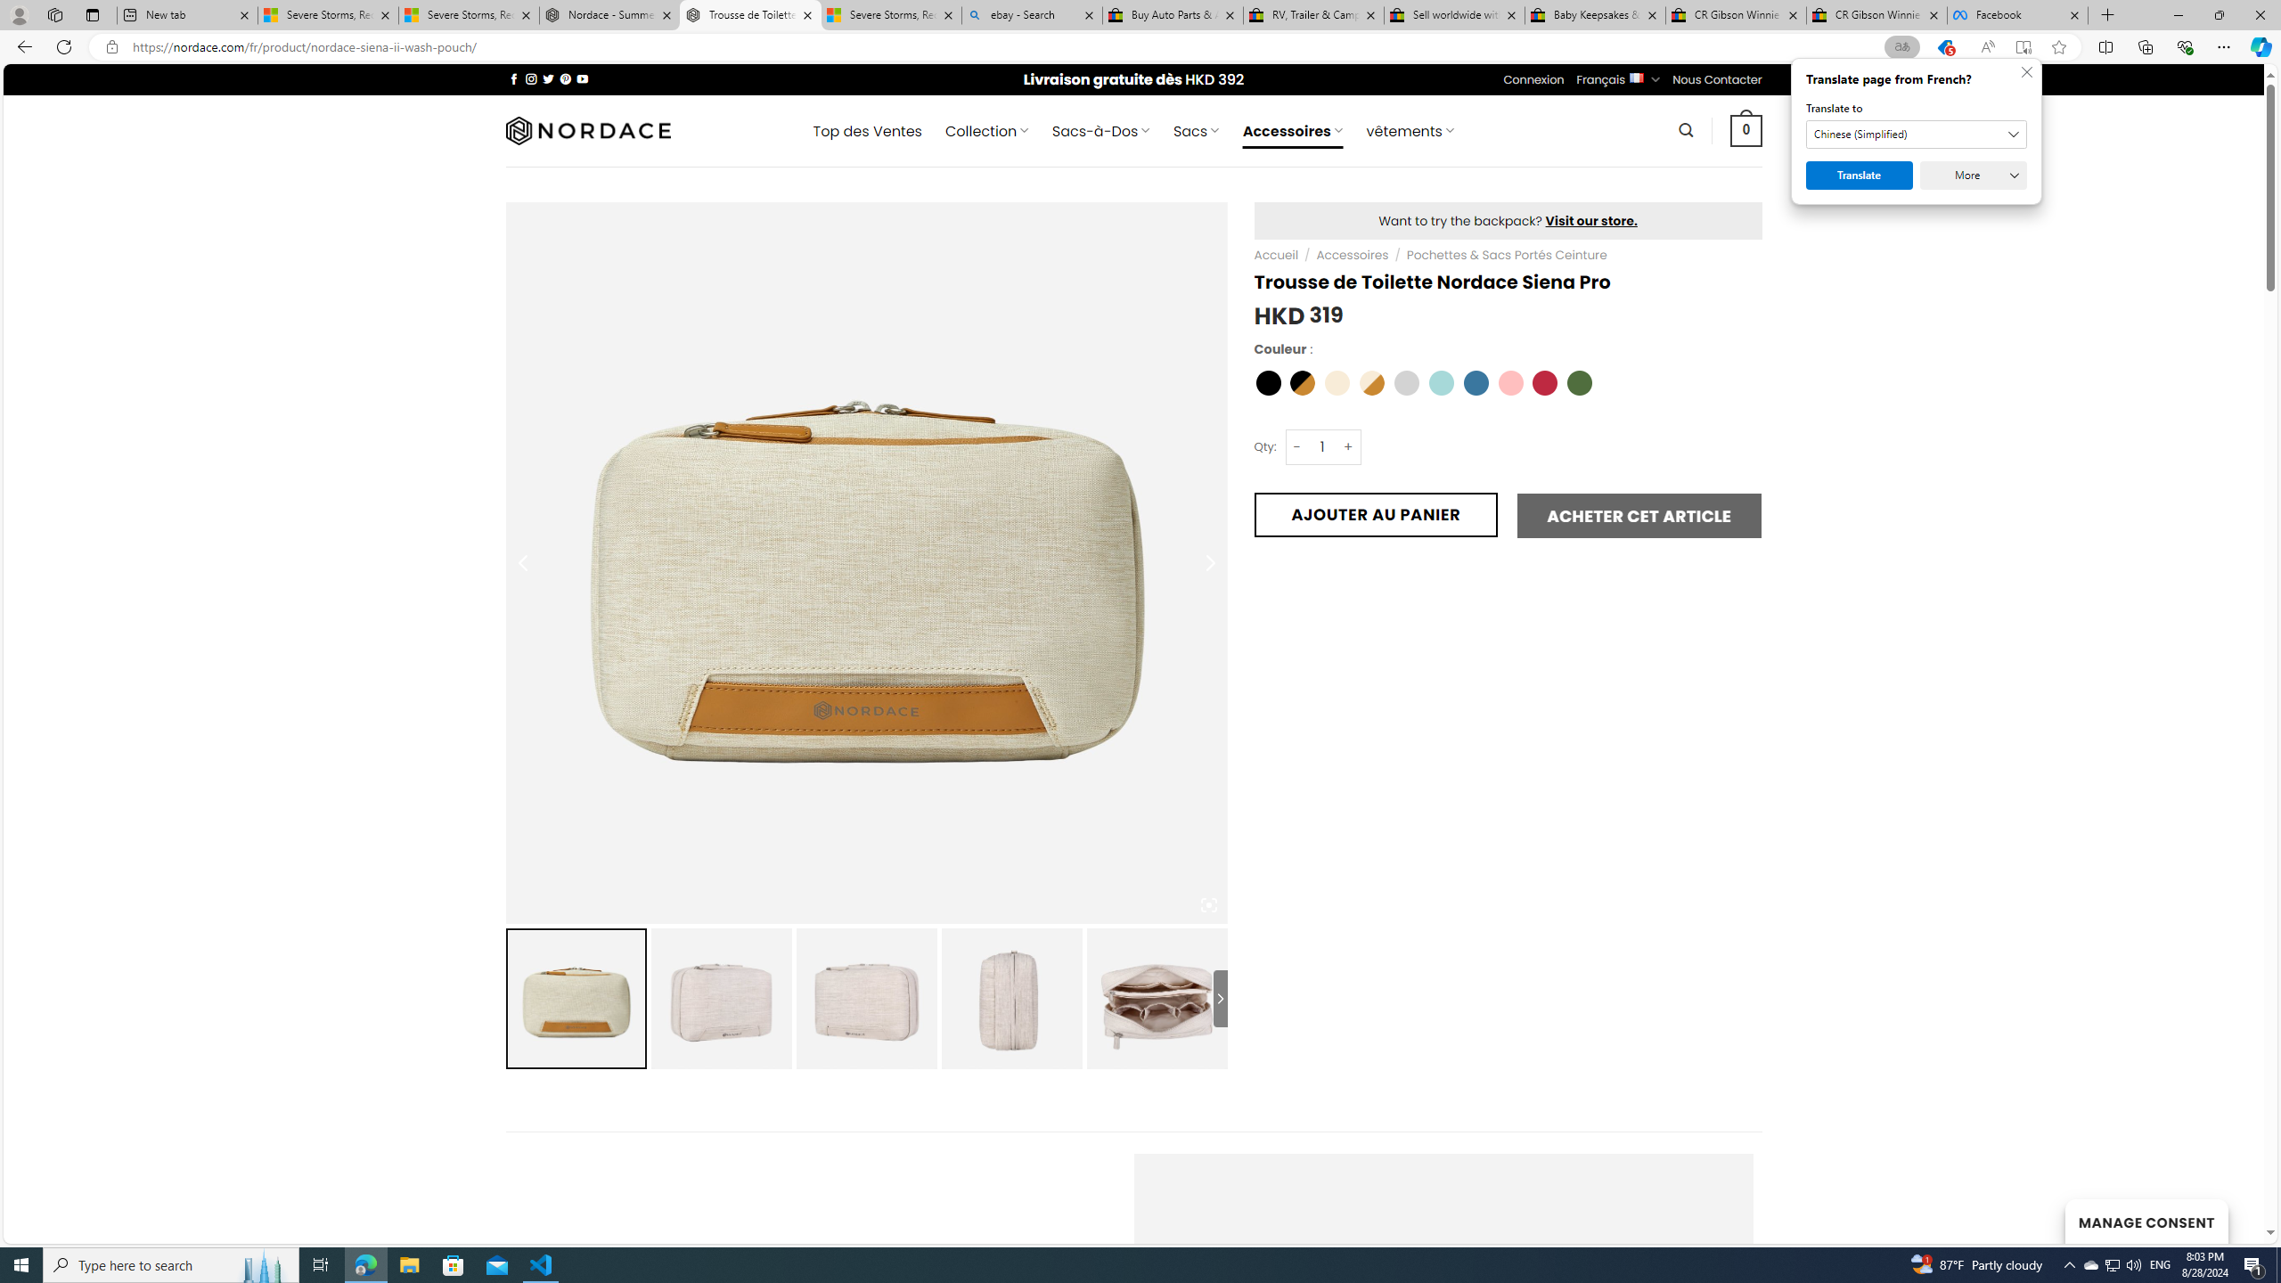 This screenshot has height=1283, width=2281. Describe the element at coordinates (1591, 220) in the screenshot. I see `Visit our store.` at that location.